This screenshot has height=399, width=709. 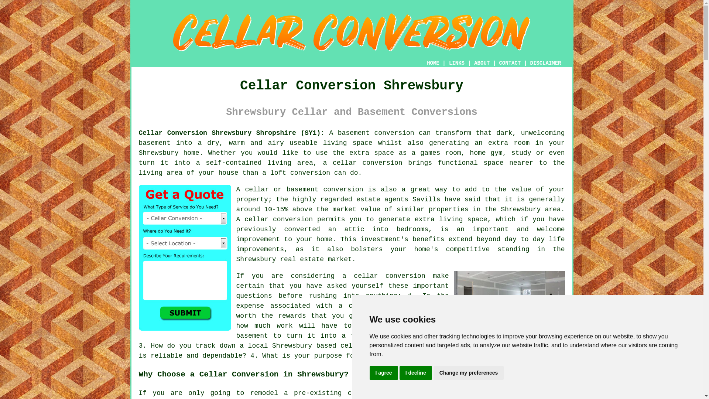 I want to click on I agree, so click(x=383, y=373).